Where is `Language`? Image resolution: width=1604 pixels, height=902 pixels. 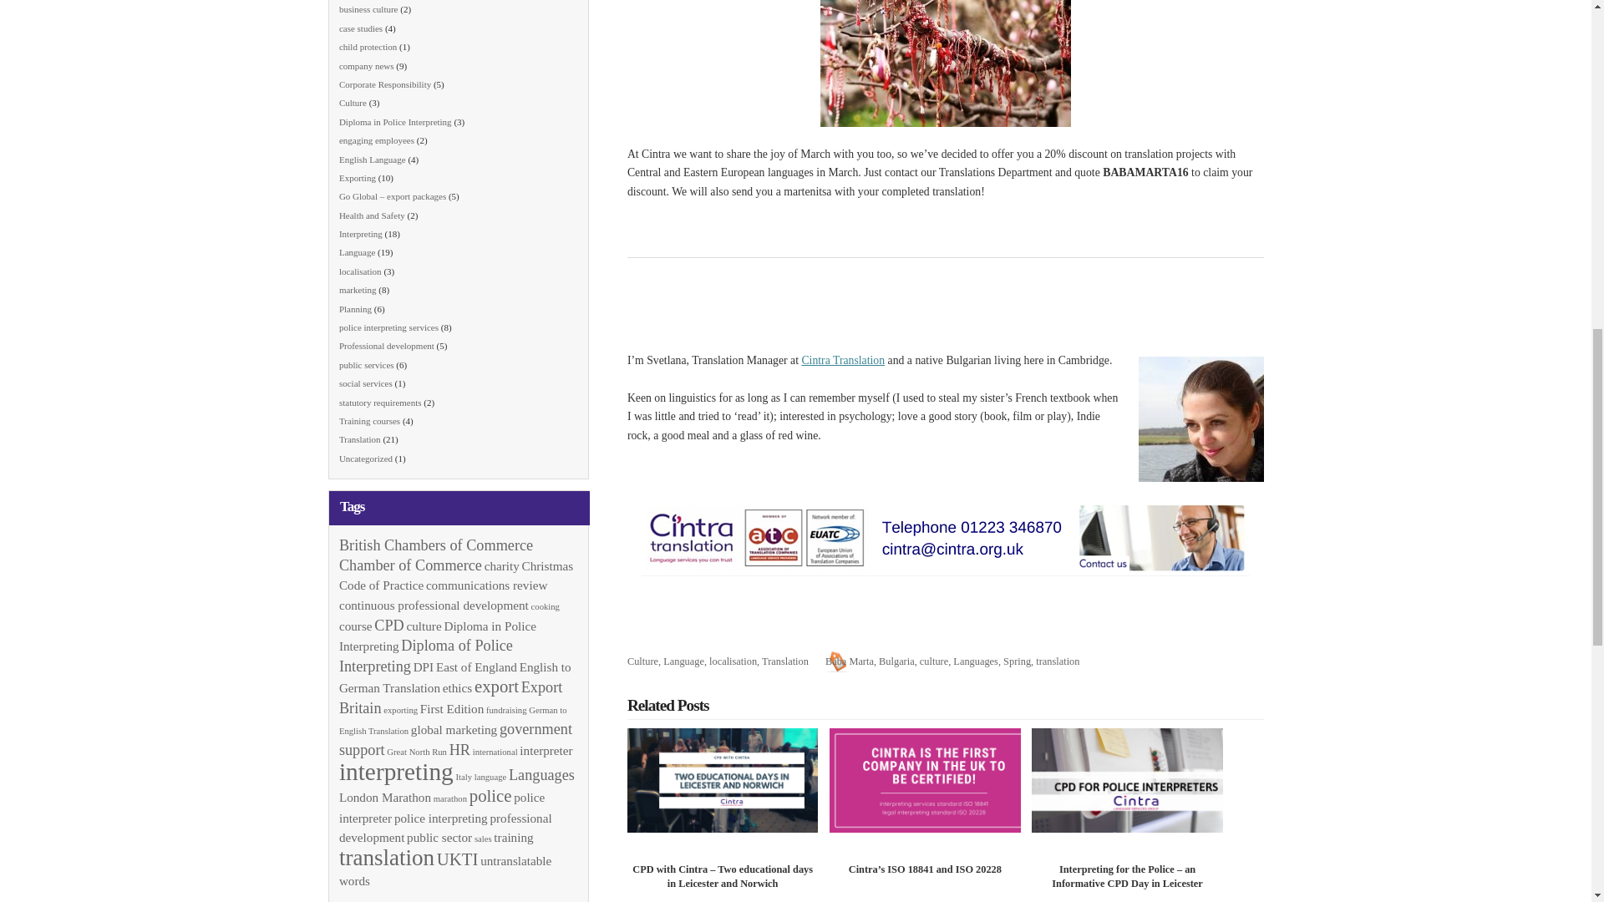
Language is located at coordinates (683, 661).